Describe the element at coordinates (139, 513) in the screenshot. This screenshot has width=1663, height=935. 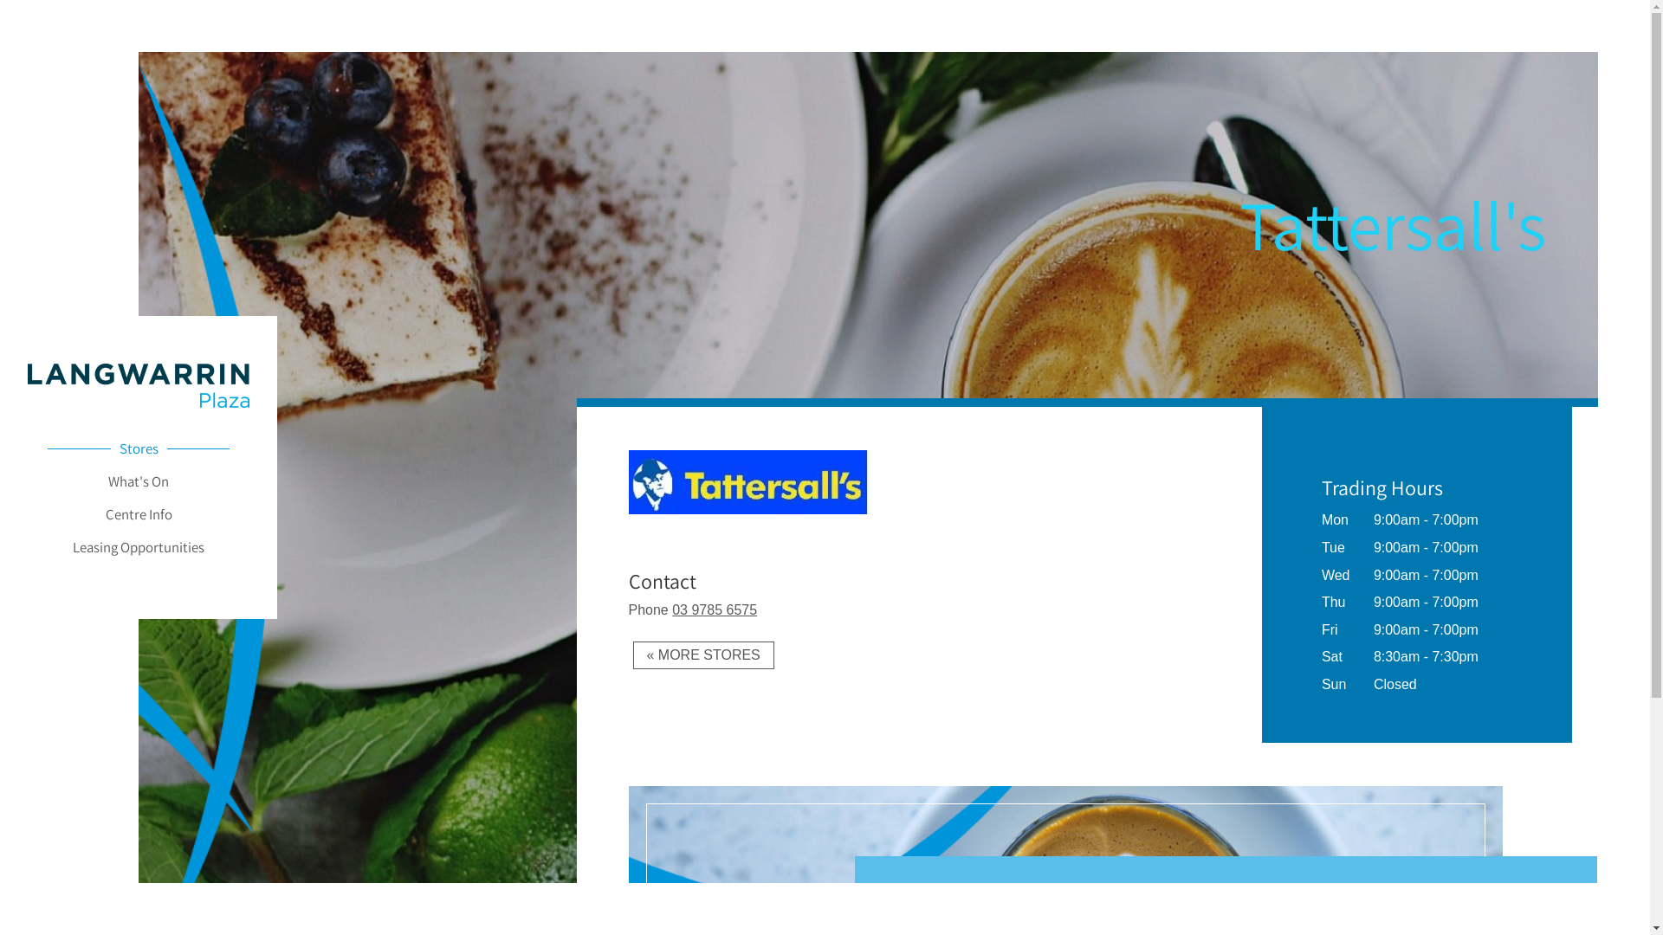
I see `Centre Info` at that location.